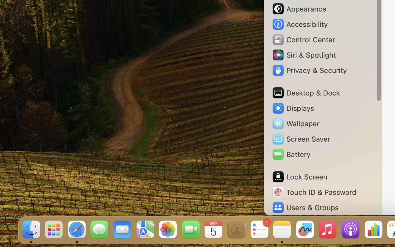 The image size is (395, 247). Describe the element at coordinates (305, 207) in the screenshot. I see `Users & Groups` at that location.